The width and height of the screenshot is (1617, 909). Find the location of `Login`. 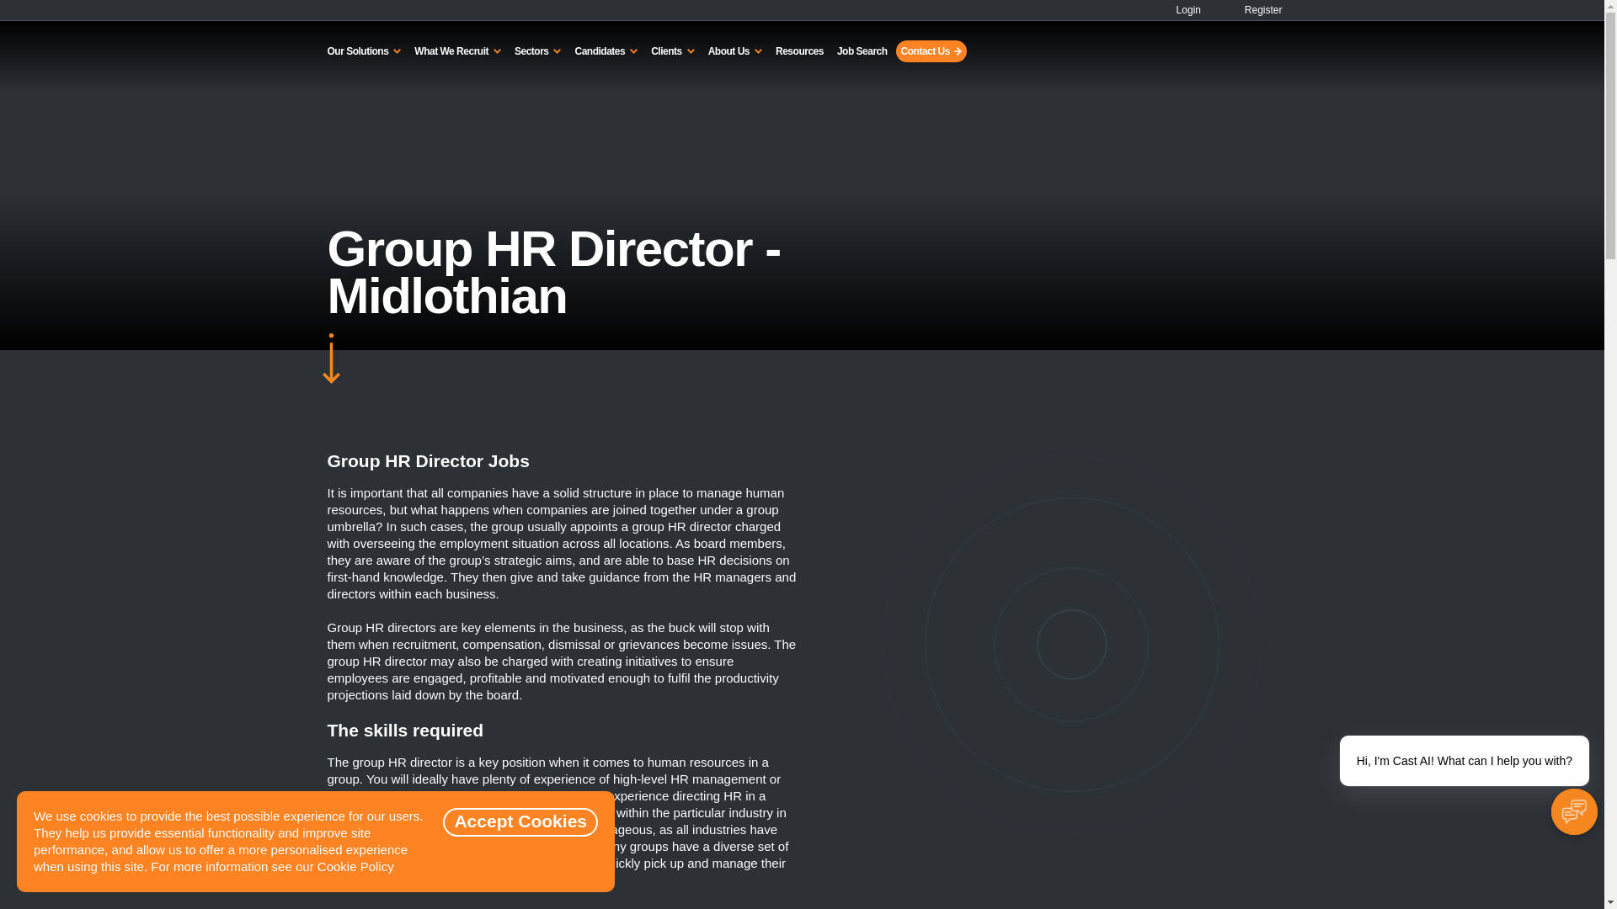

Login is located at coordinates (1182, 10).